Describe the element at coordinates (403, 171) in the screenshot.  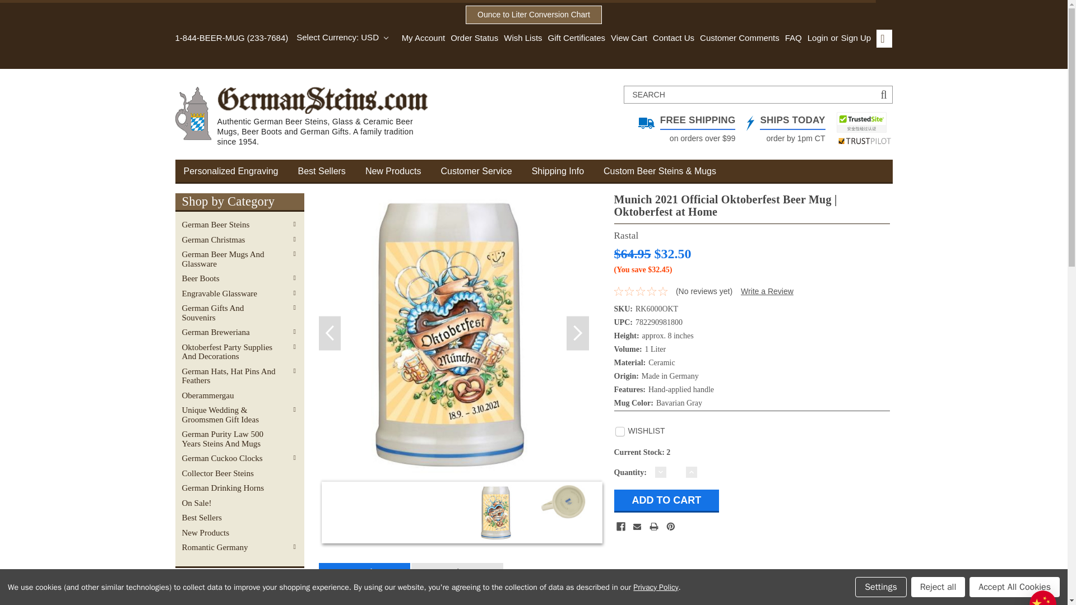
I see `New German made steins and other gifts arrive often` at that location.